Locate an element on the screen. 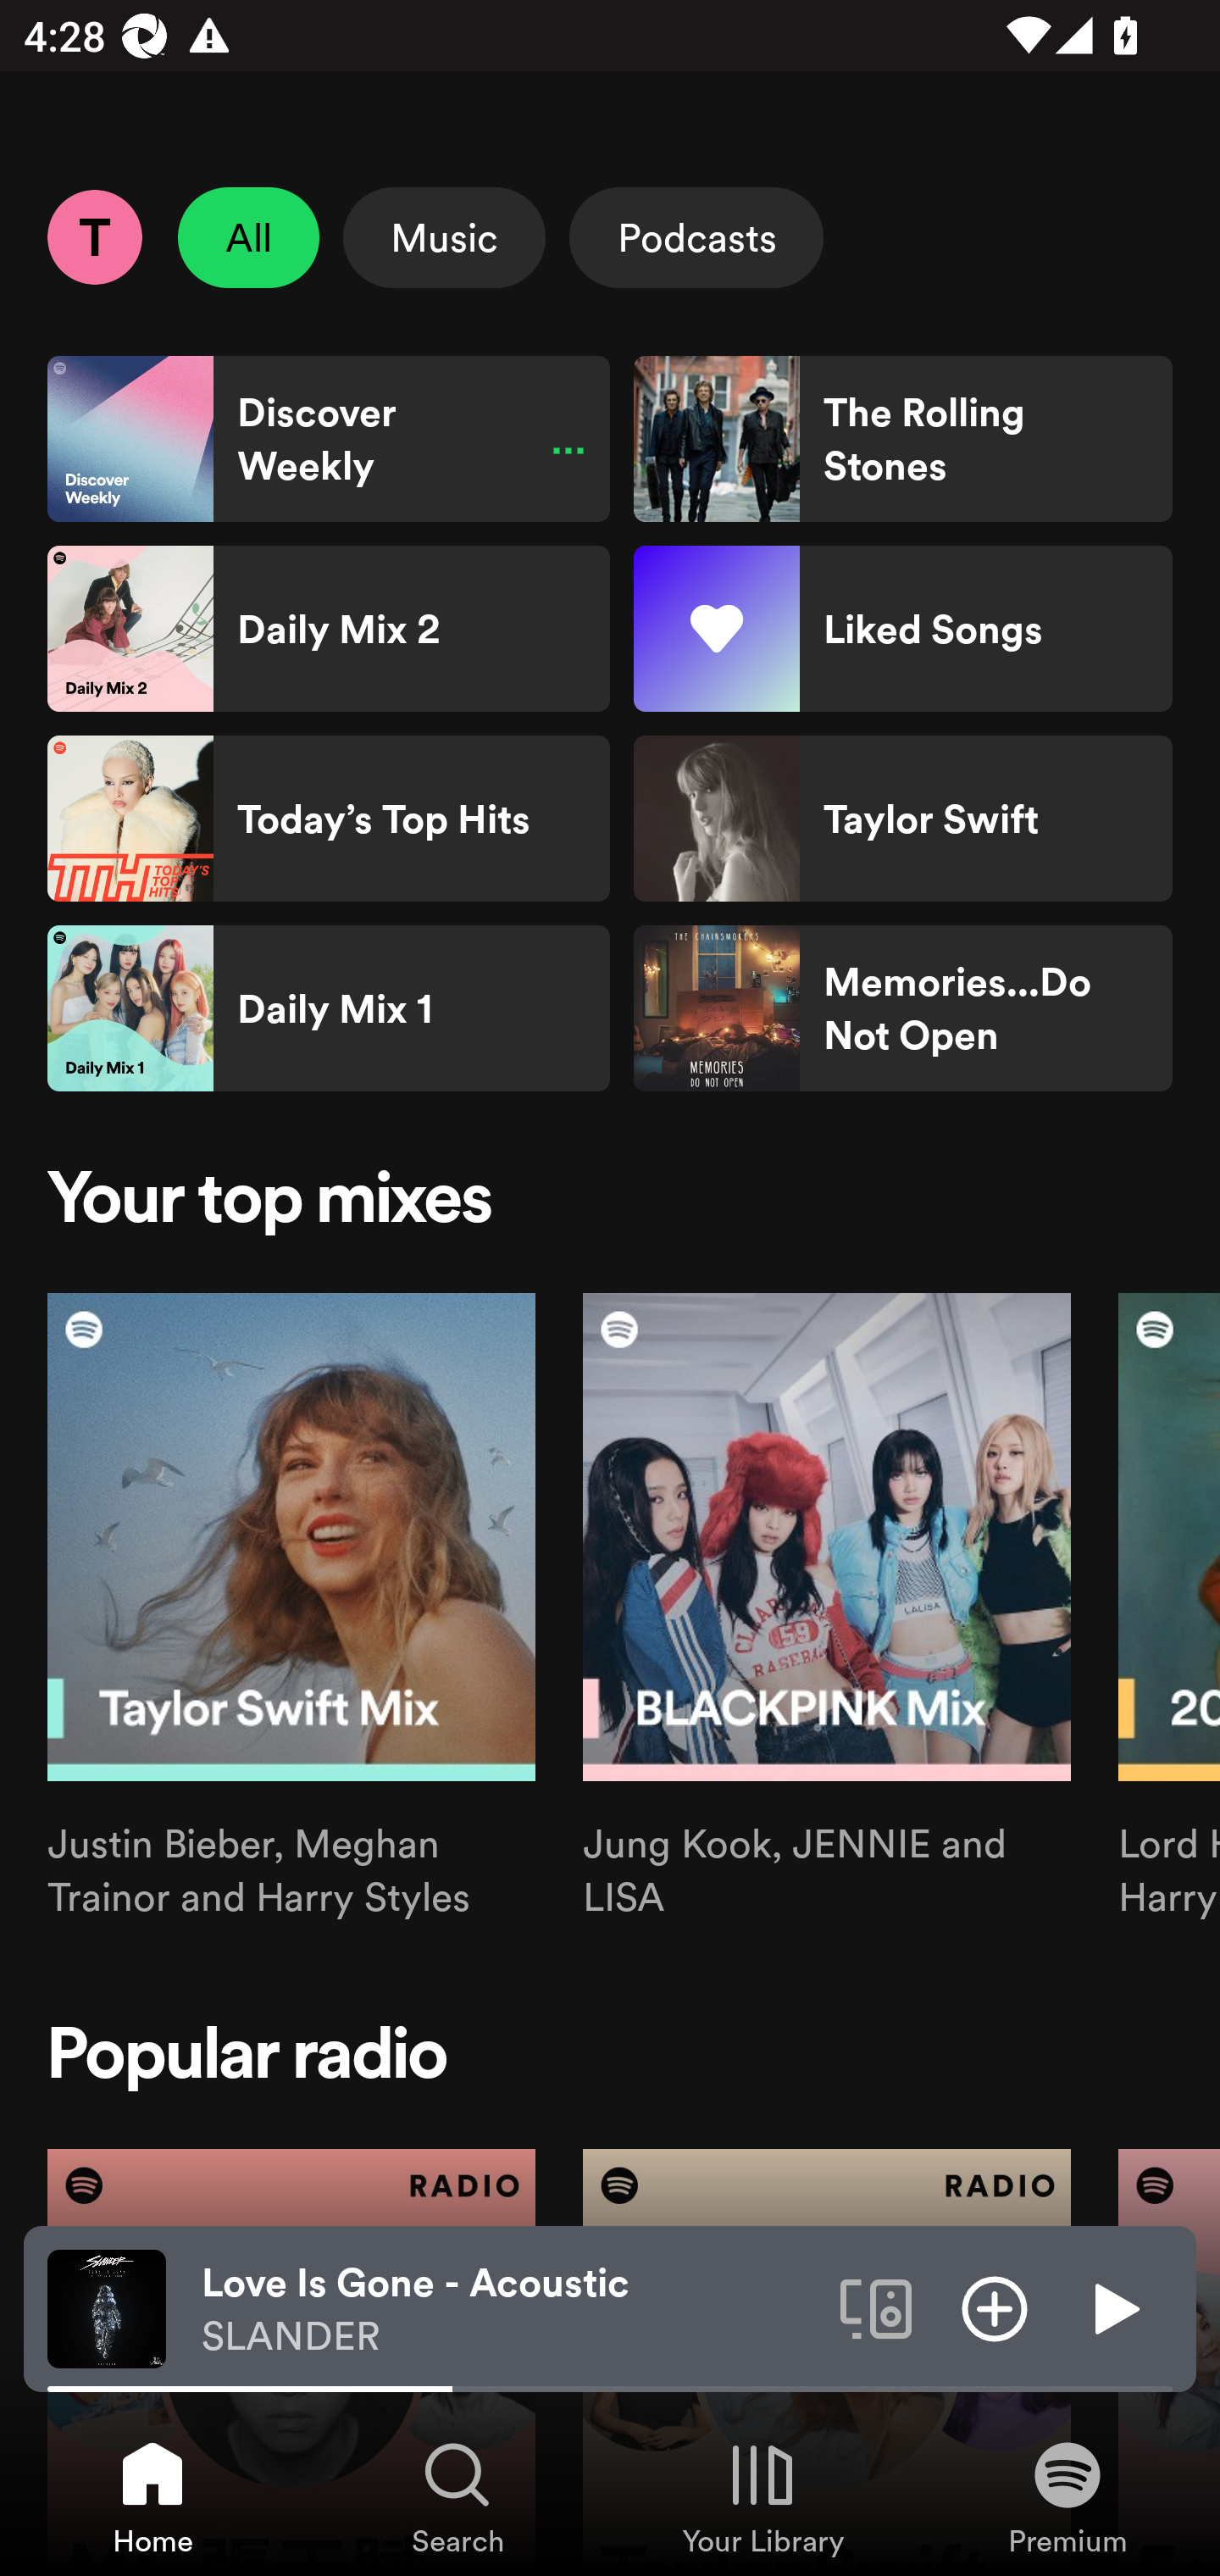 This screenshot has height=2576, width=1220. Today’s Top Hits Shortcut Today’s Top Hits is located at coordinates (329, 819).